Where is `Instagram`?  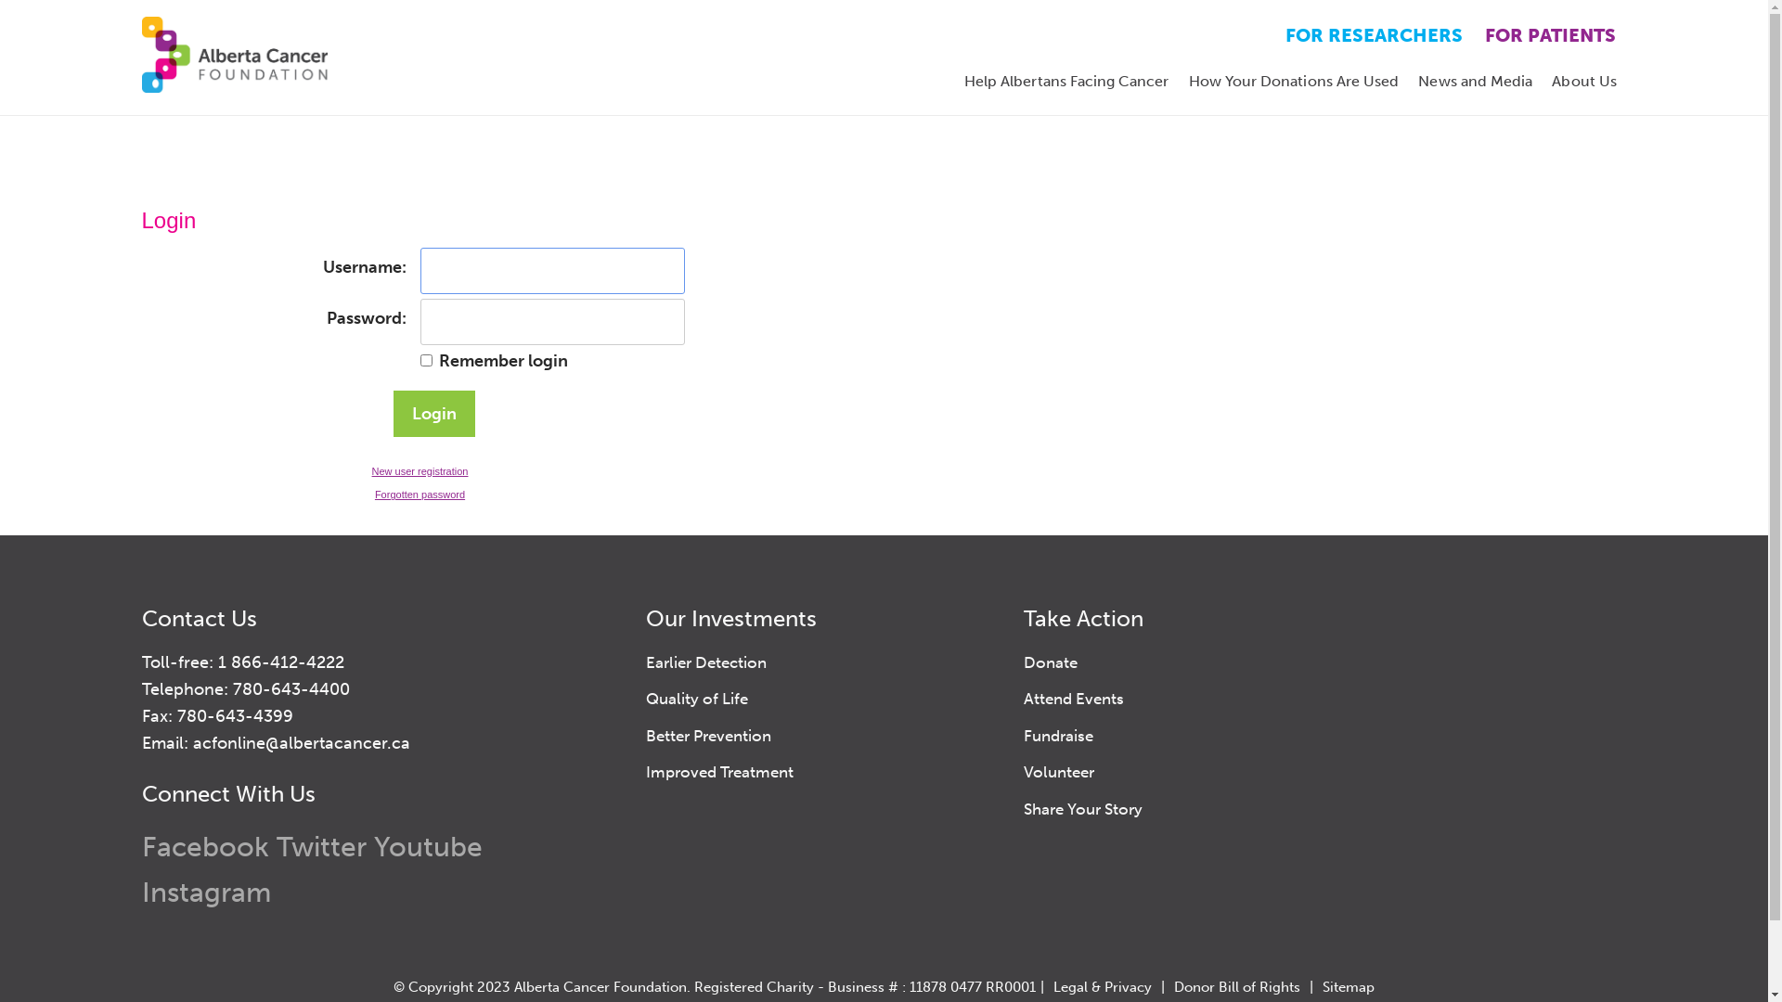
Instagram is located at coordinates (206, 893).